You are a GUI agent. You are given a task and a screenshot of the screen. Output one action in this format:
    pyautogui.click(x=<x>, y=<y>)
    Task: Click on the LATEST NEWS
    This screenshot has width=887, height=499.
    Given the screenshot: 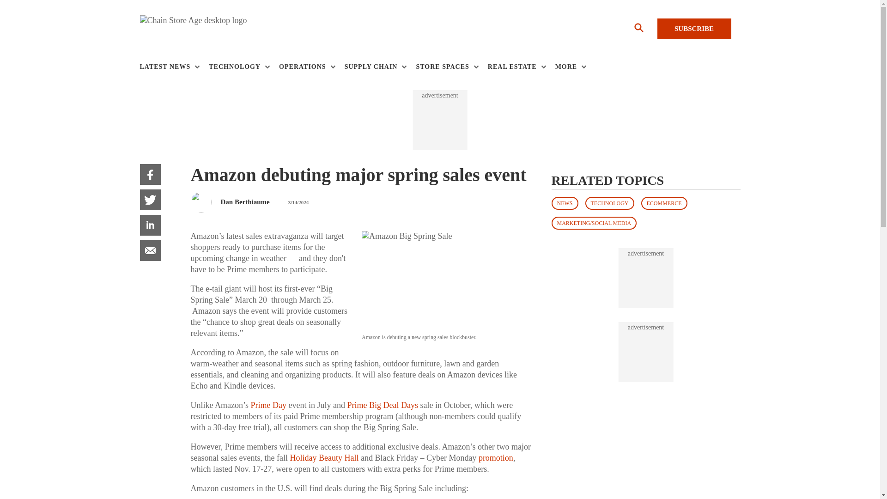 What is the action you would take?
    pyautogui.click(x=167, y=67)
    